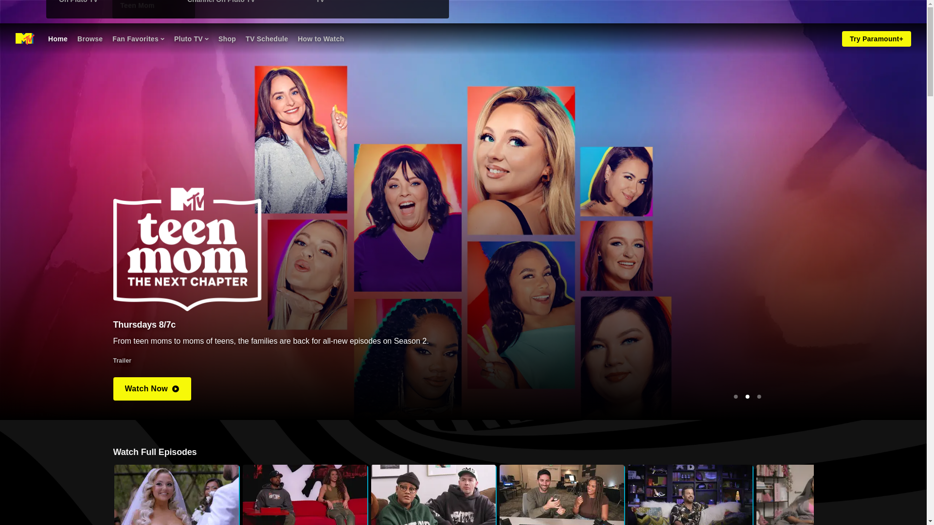 This screenshot has width=934, height=525. I want to click on Watch-icon, so click(175, 388).